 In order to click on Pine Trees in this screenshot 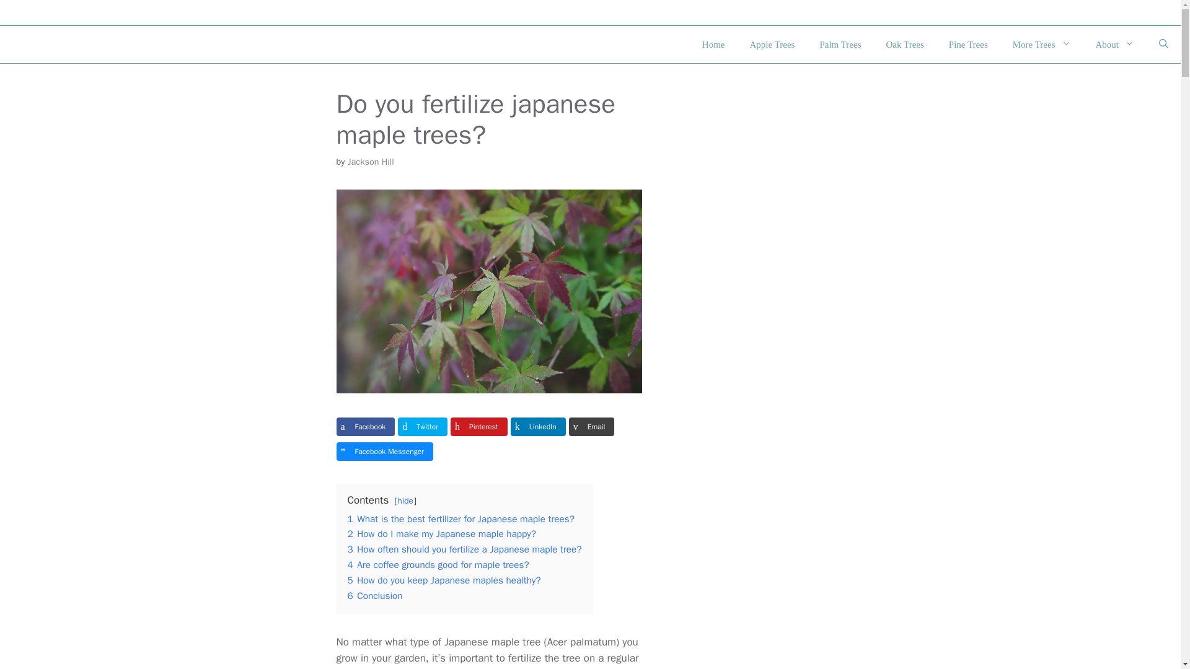, I will do `click(968, 45)`.